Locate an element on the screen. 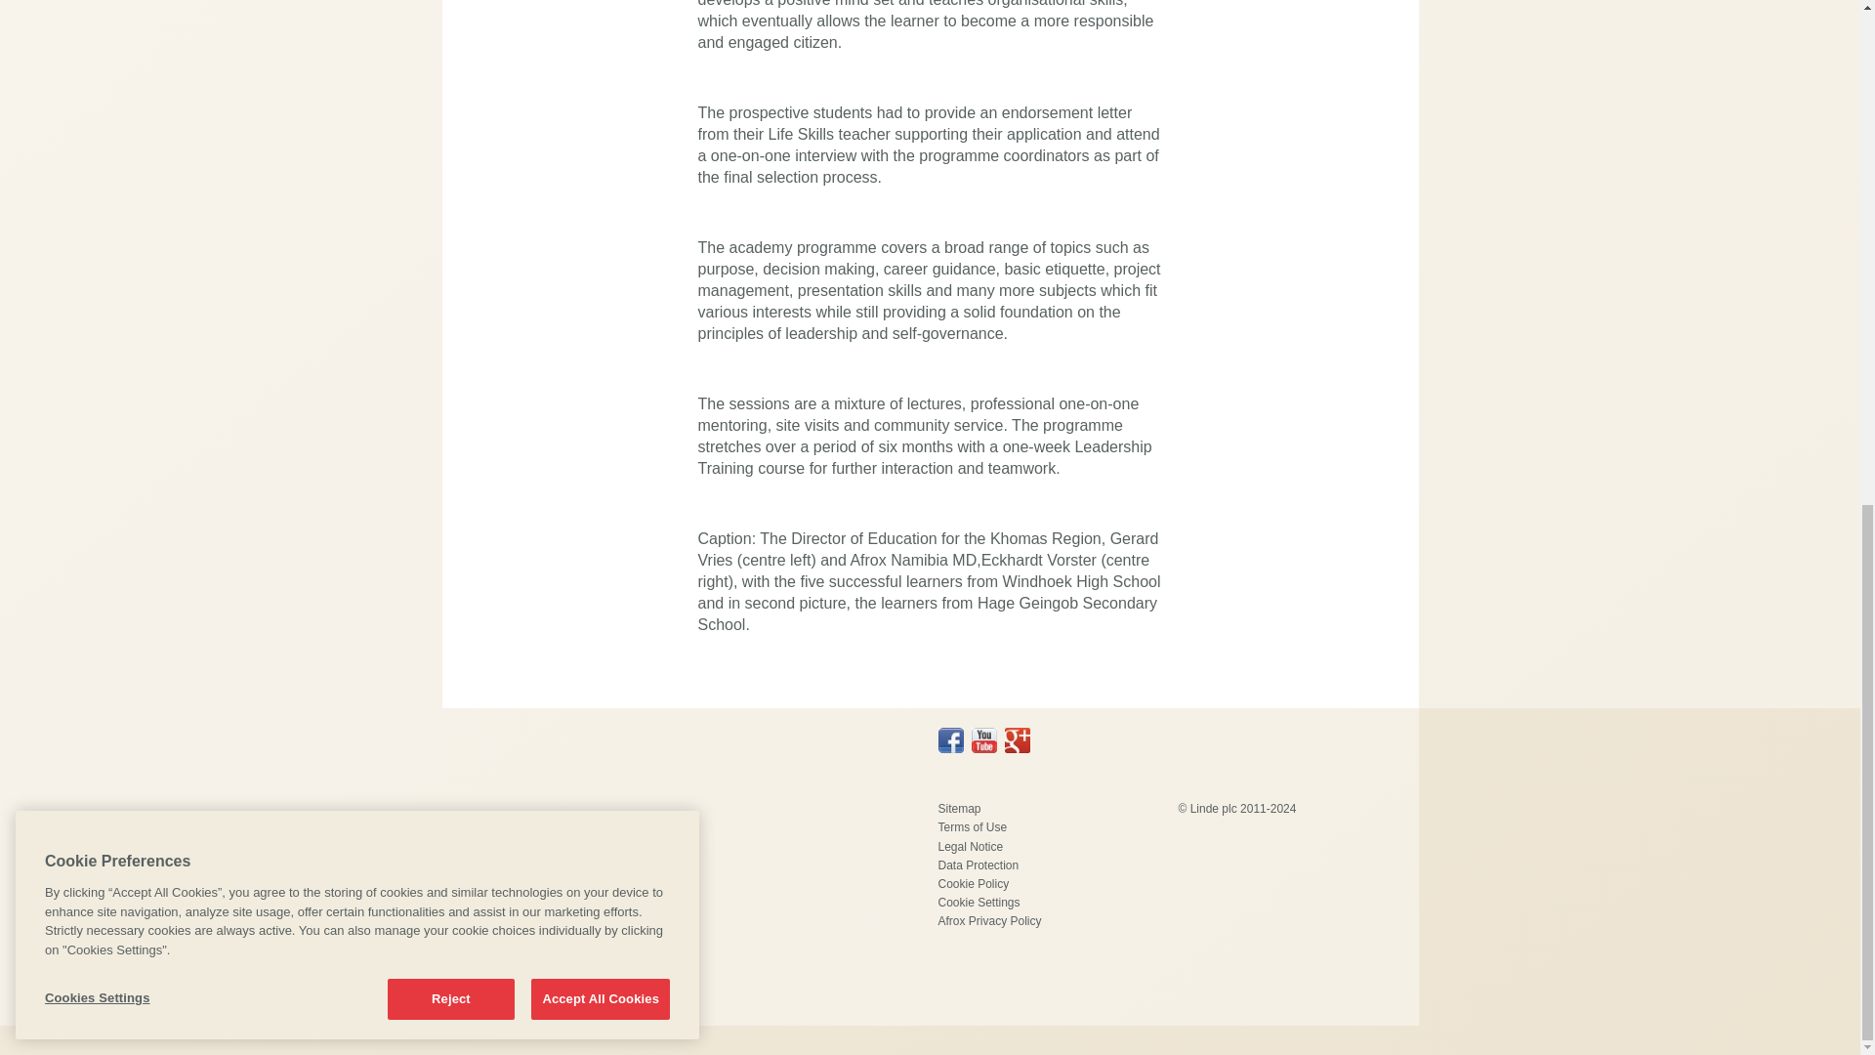  Terms of Use is located at coordinates (973, 827).